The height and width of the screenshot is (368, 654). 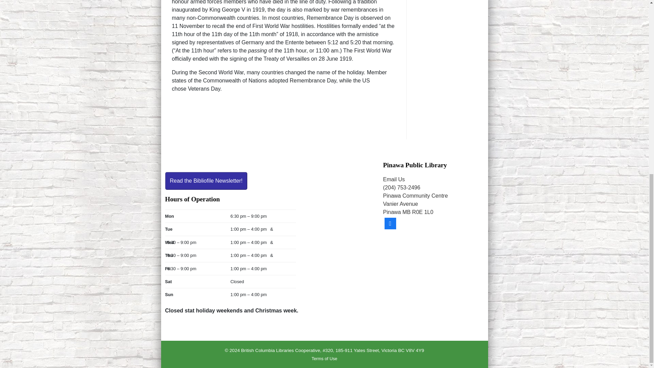 I want to click on Google Maps, so click(x=433, y=282).